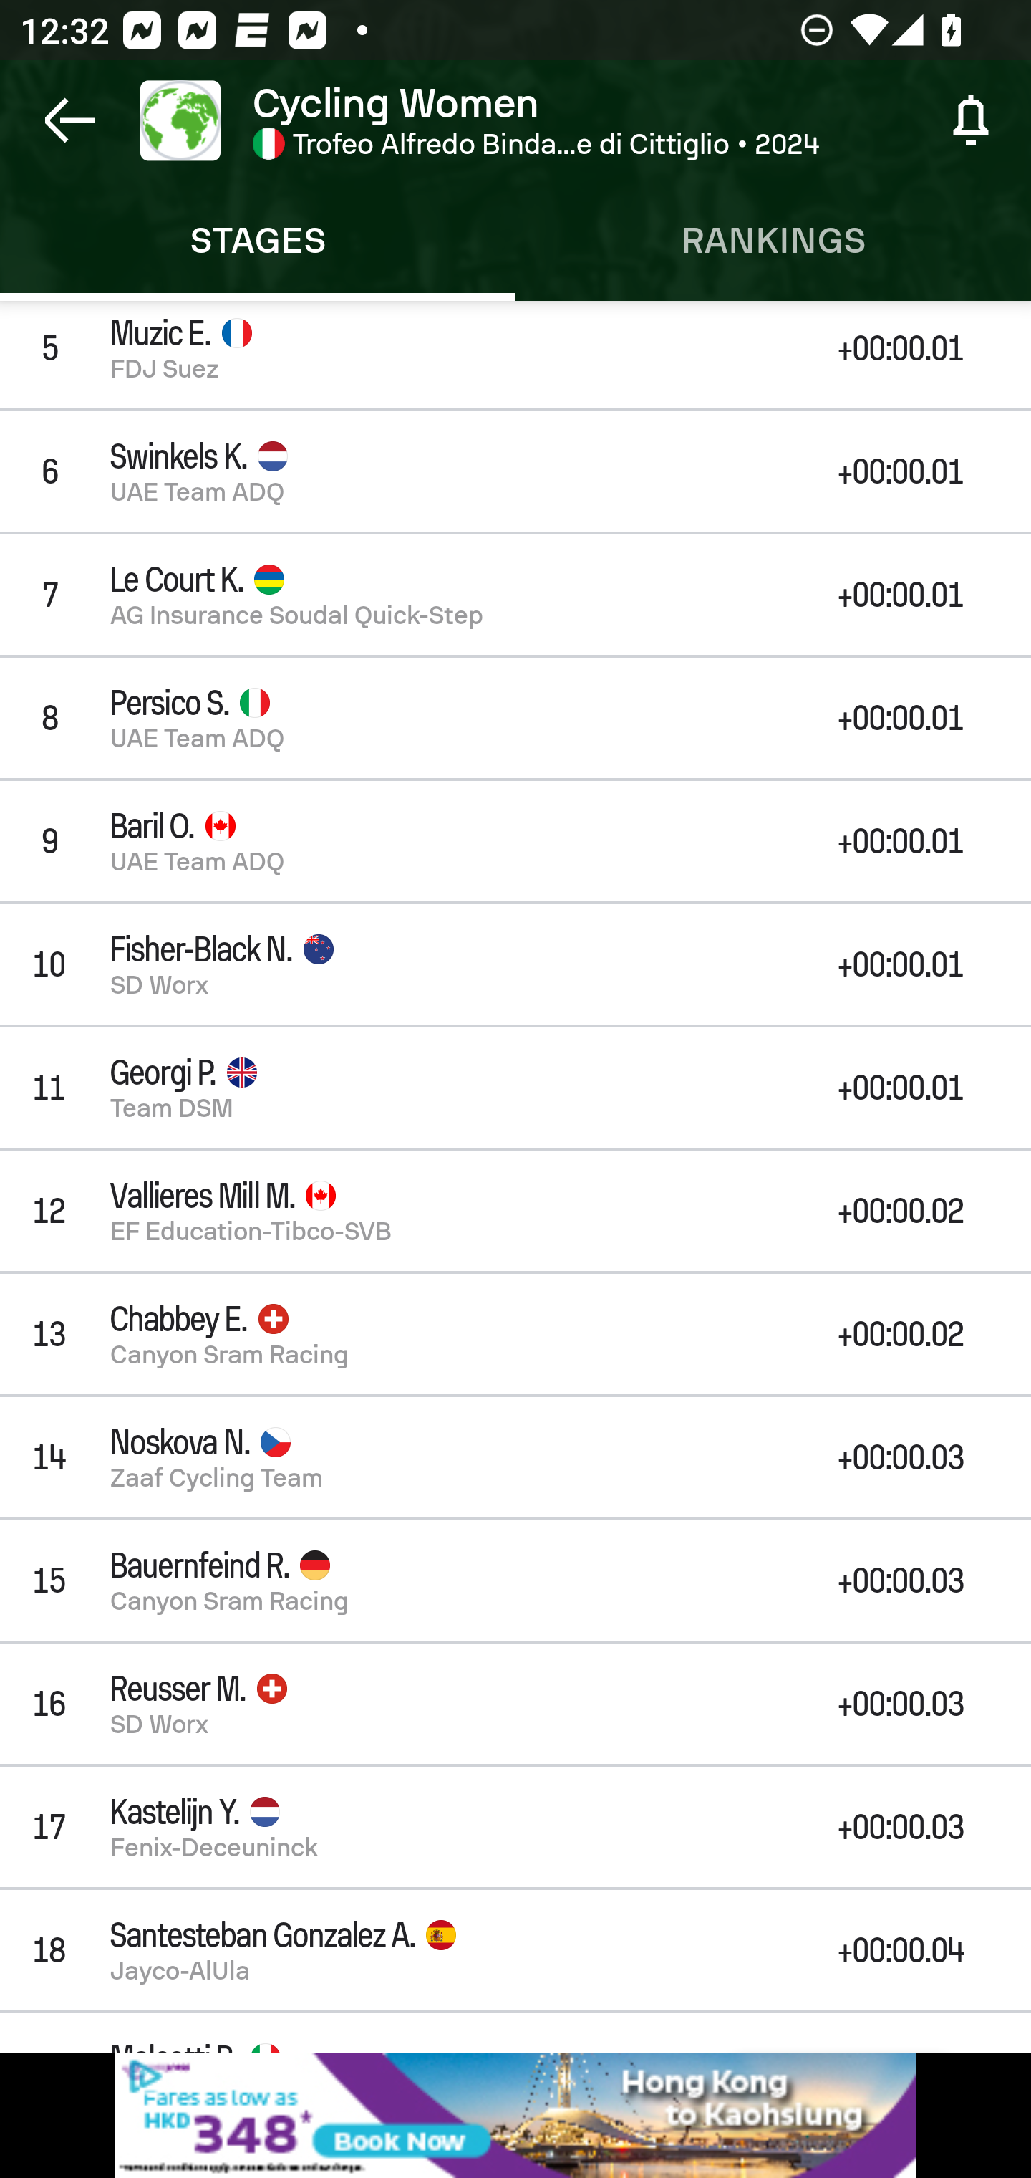 Image resolution: width=1031 pixels, height=2178 pixels. I want to click on ijqm75ea_320x50, so click(515, 2115).